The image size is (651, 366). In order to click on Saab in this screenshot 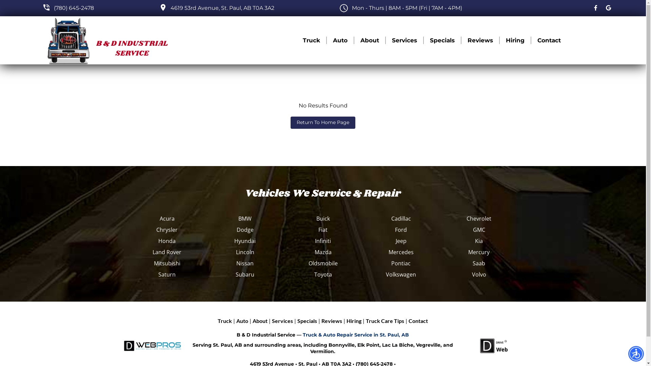, I will do `click(479, 263)`.